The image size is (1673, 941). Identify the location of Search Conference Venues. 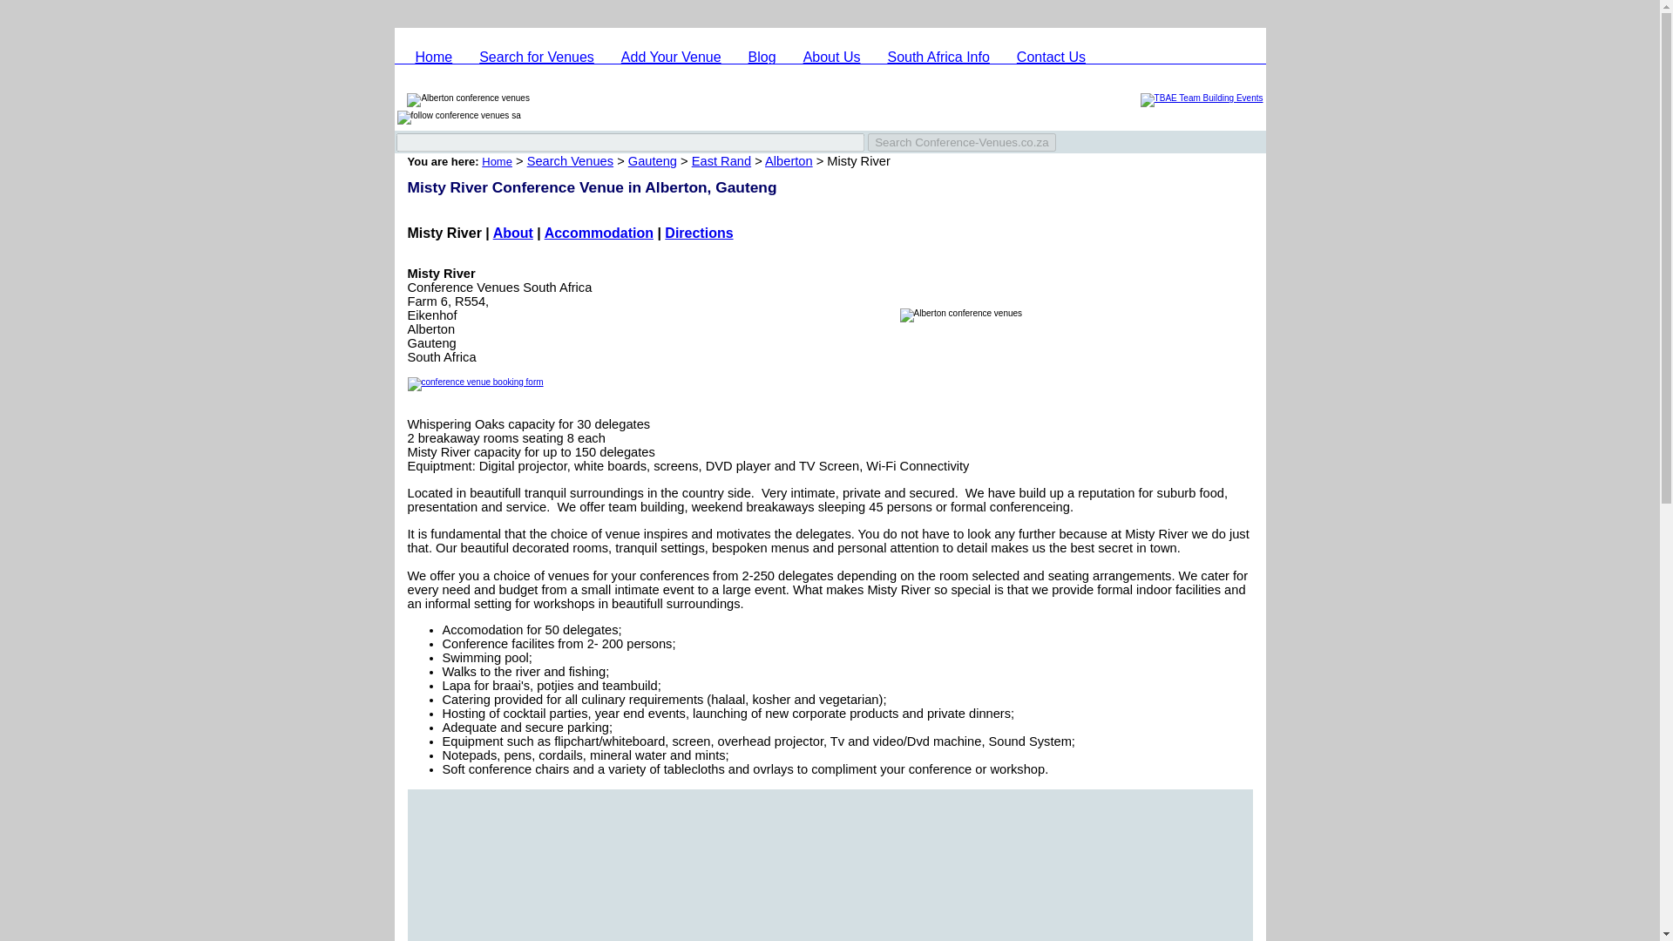
(536, 56).